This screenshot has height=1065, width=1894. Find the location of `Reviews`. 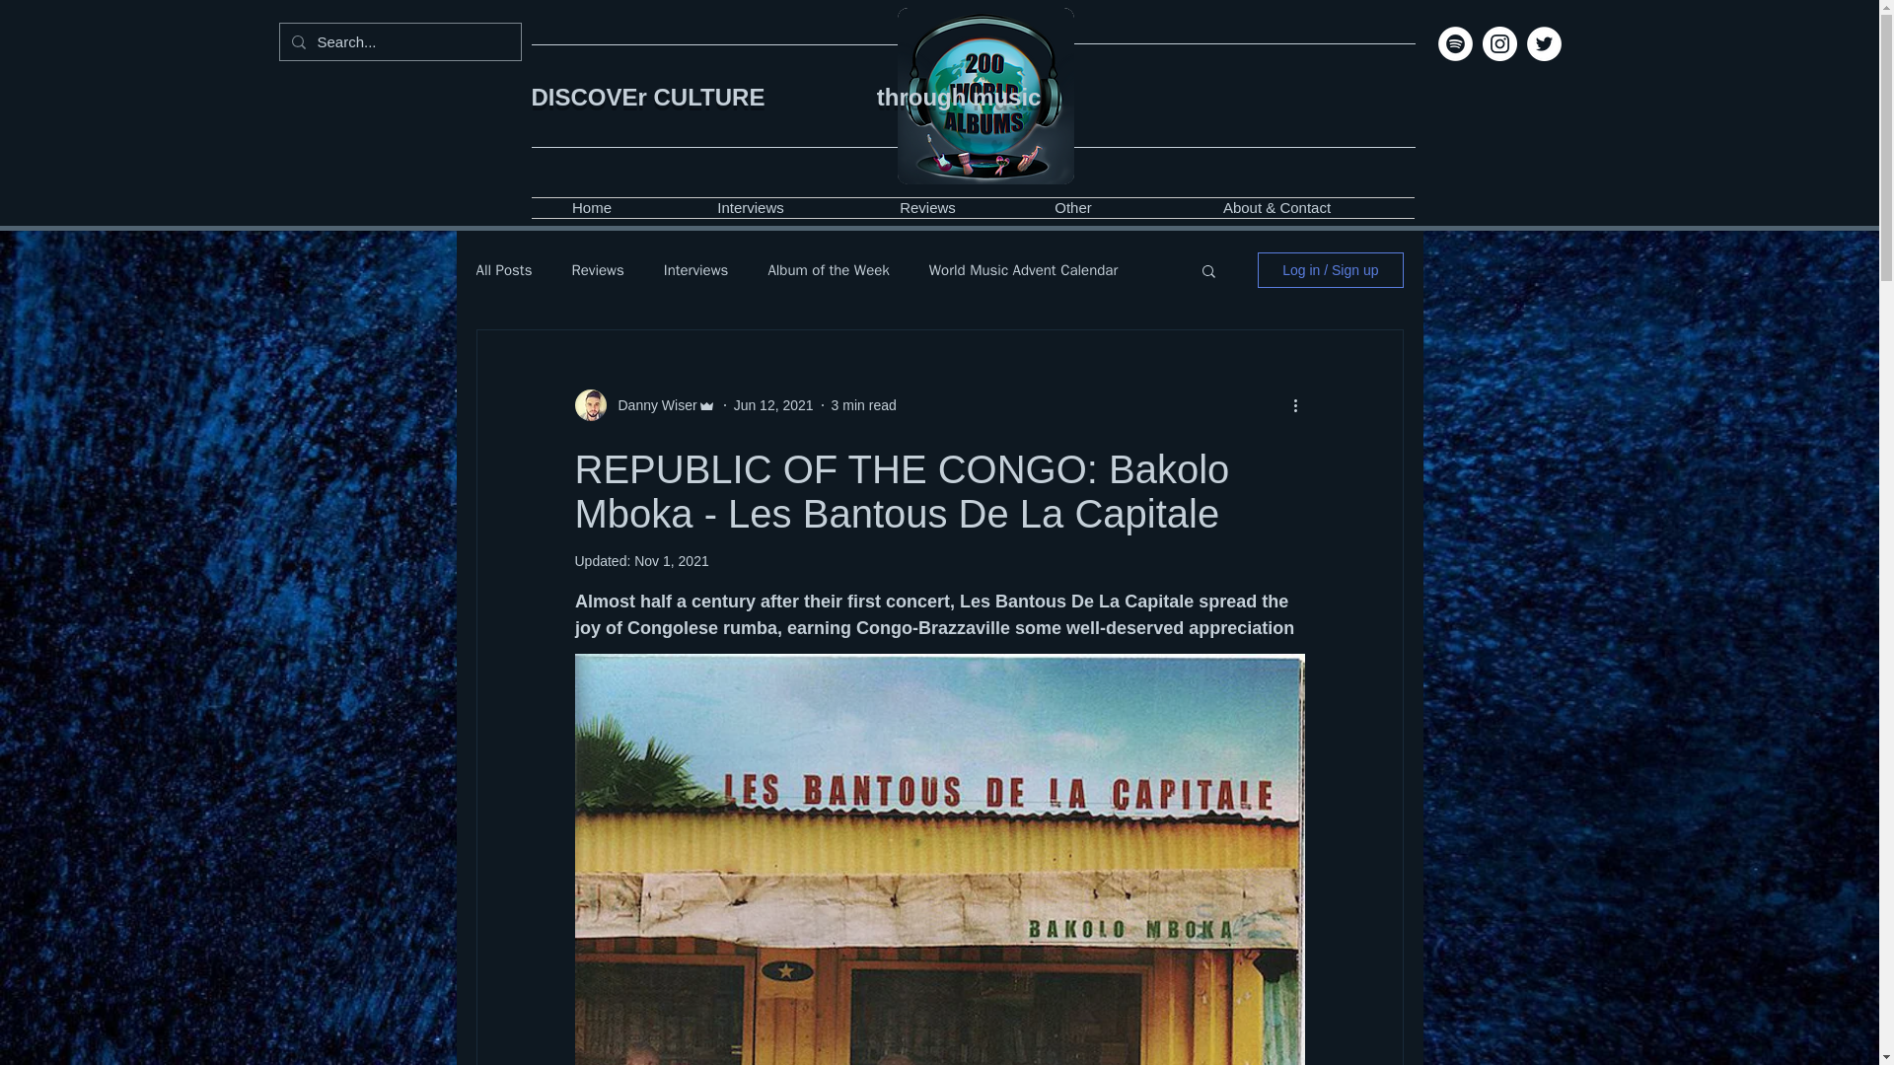

Reviews is located at coordinates (927, 207).